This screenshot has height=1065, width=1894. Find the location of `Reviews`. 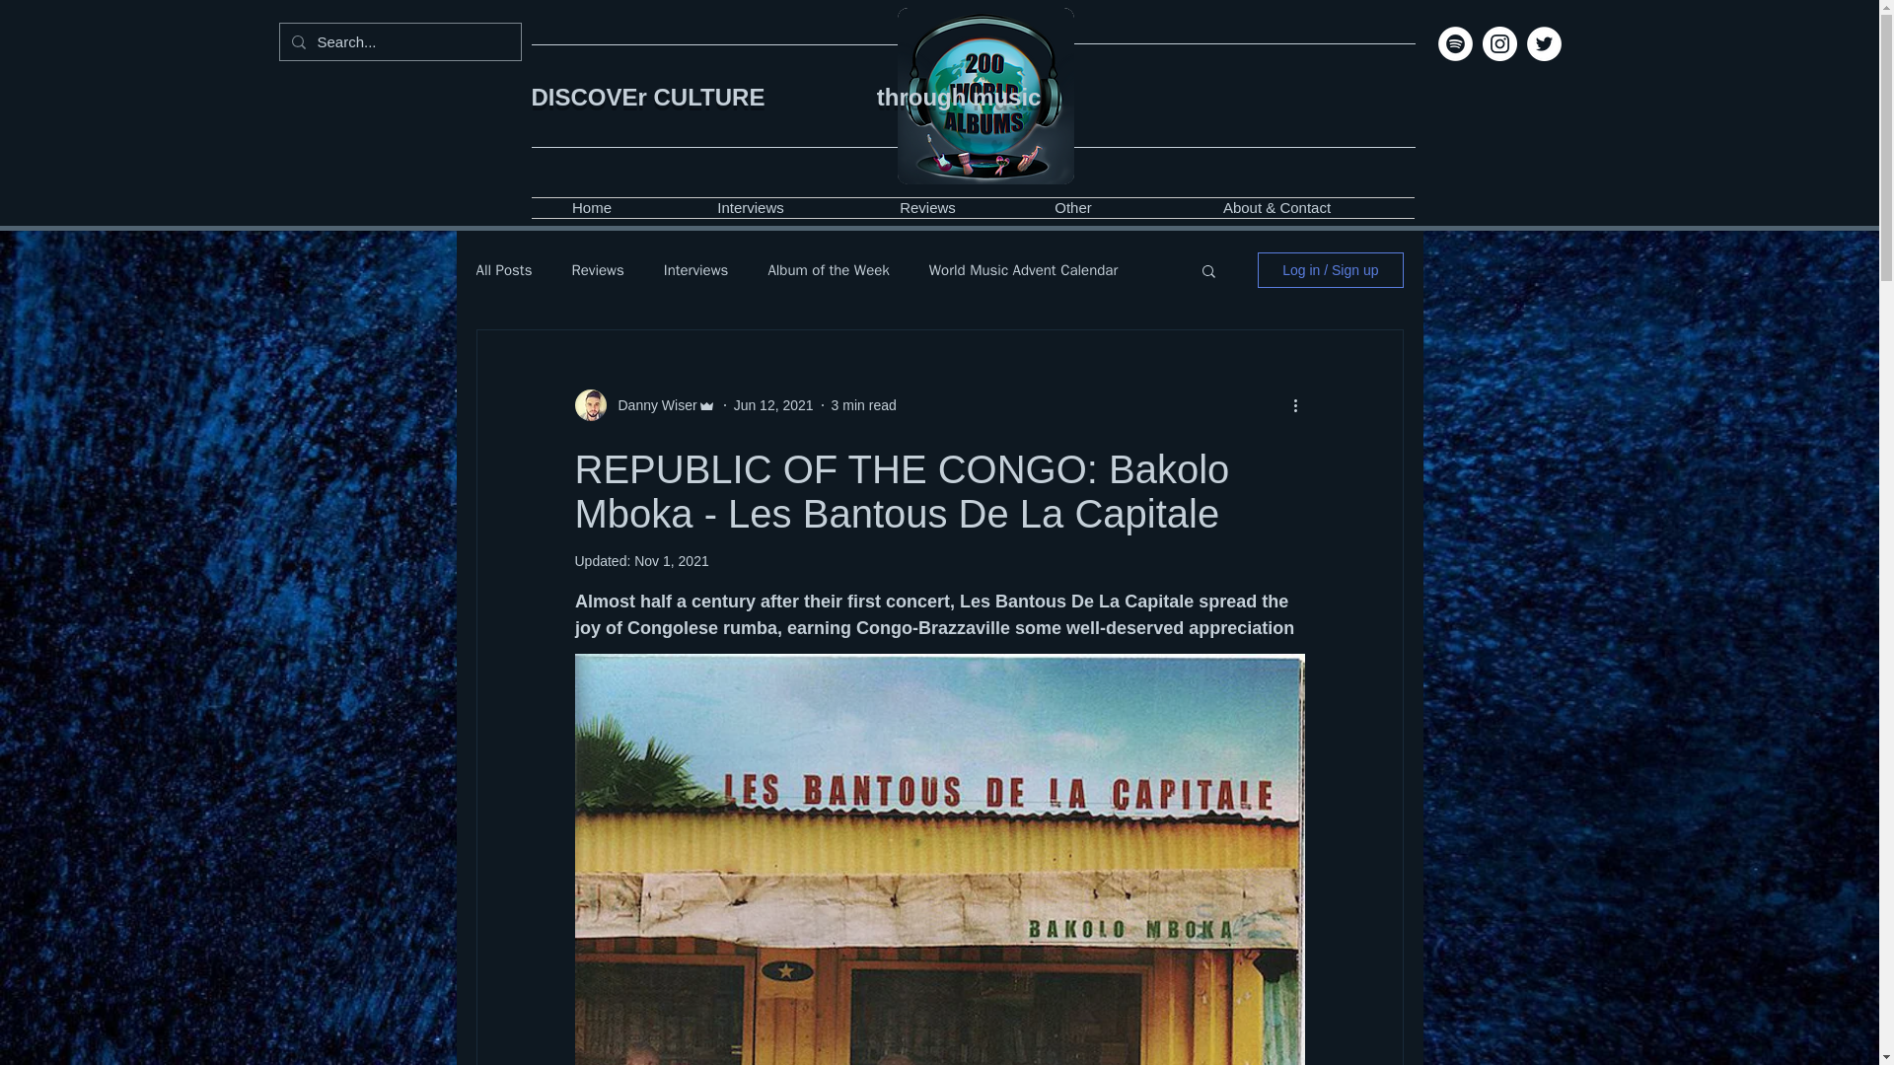

Reviews is located at coordinates (927, 207).